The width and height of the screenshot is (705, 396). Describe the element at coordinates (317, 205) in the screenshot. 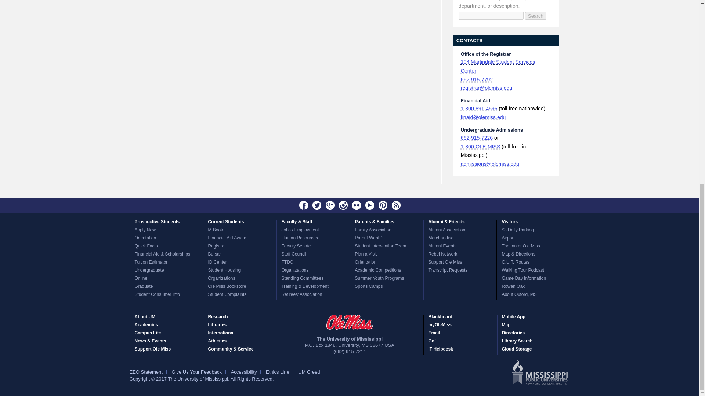

I see `Twitter` at that location.